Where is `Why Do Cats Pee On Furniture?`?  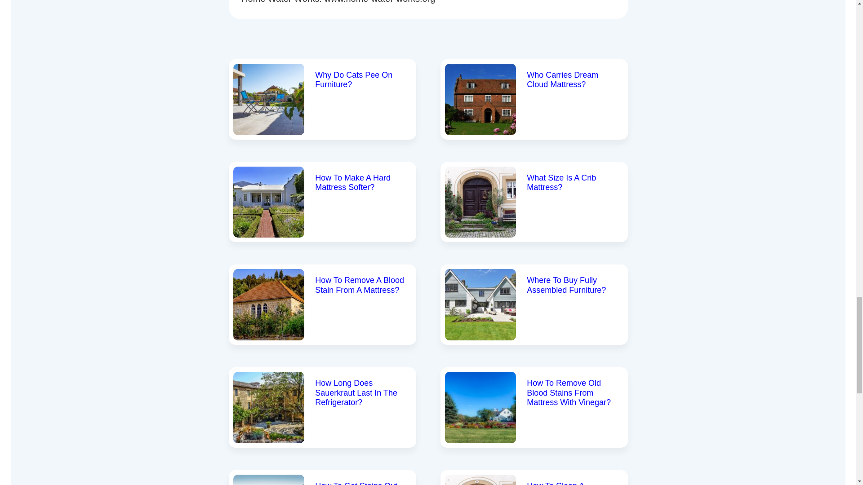 Why Do Cats Pee On Furniture? is located at coordinates (353, 79).